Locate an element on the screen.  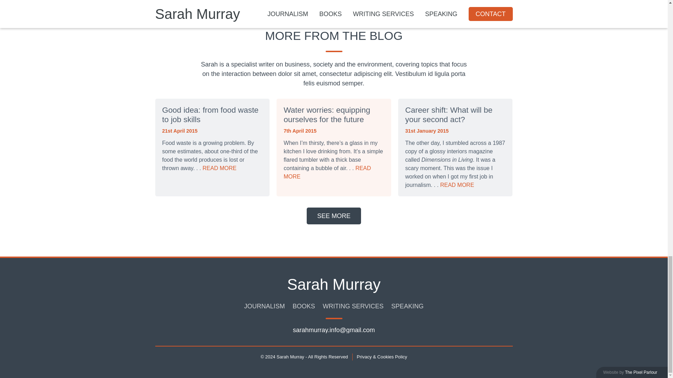
BOOKS is located at coordinates (304, 306).